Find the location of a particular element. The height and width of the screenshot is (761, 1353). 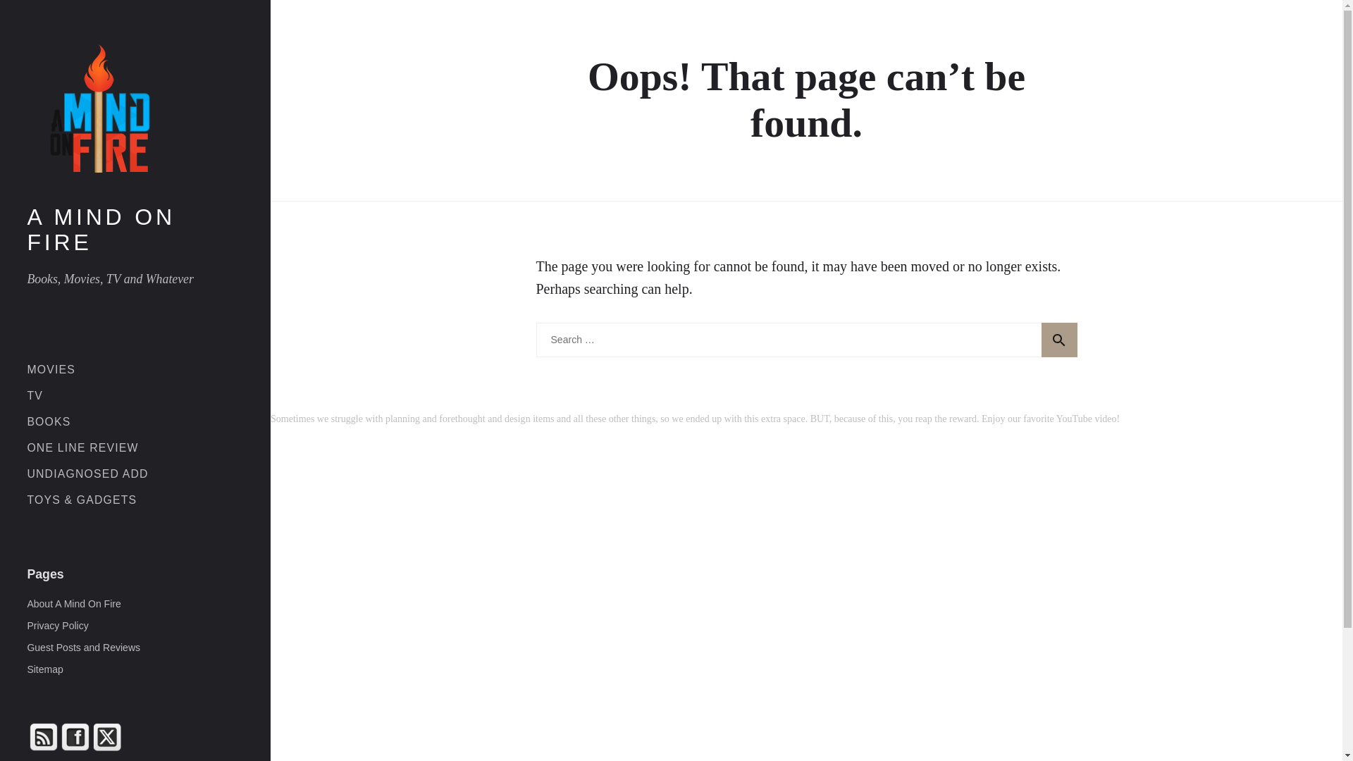

A MIND ON FIRE is located at coordinates (135, 230).